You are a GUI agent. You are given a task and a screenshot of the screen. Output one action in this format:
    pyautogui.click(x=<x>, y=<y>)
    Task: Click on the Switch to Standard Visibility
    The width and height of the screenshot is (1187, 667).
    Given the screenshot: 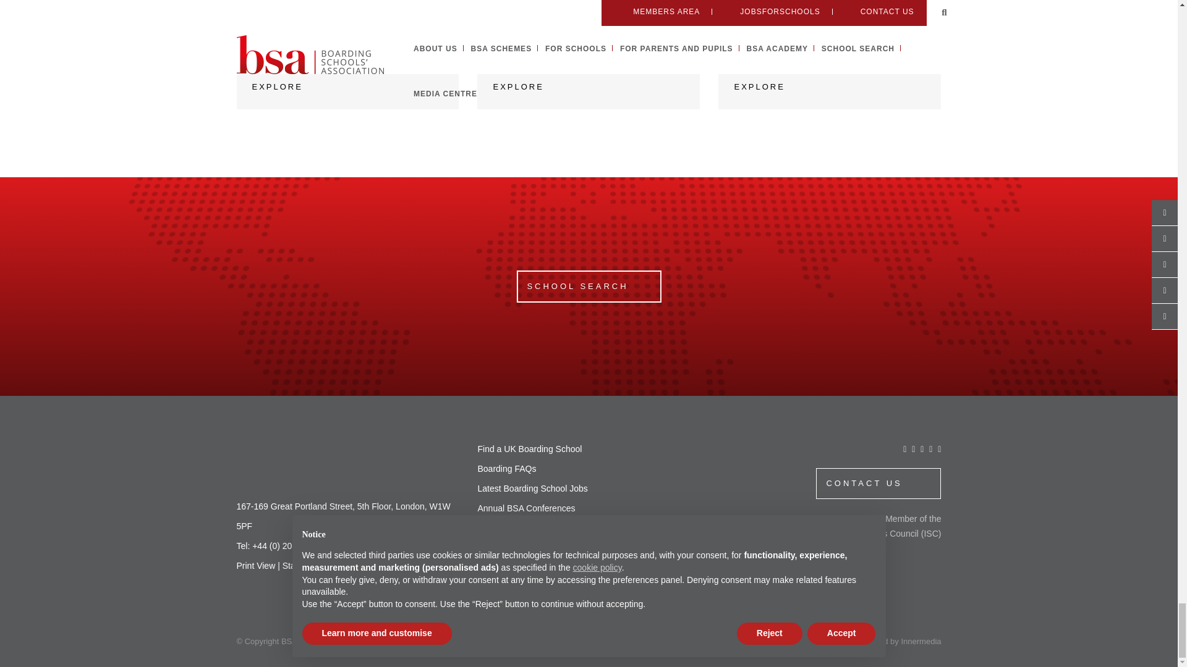 What is the action you would take?
    pyautogui.click(x=310, y=566)
    